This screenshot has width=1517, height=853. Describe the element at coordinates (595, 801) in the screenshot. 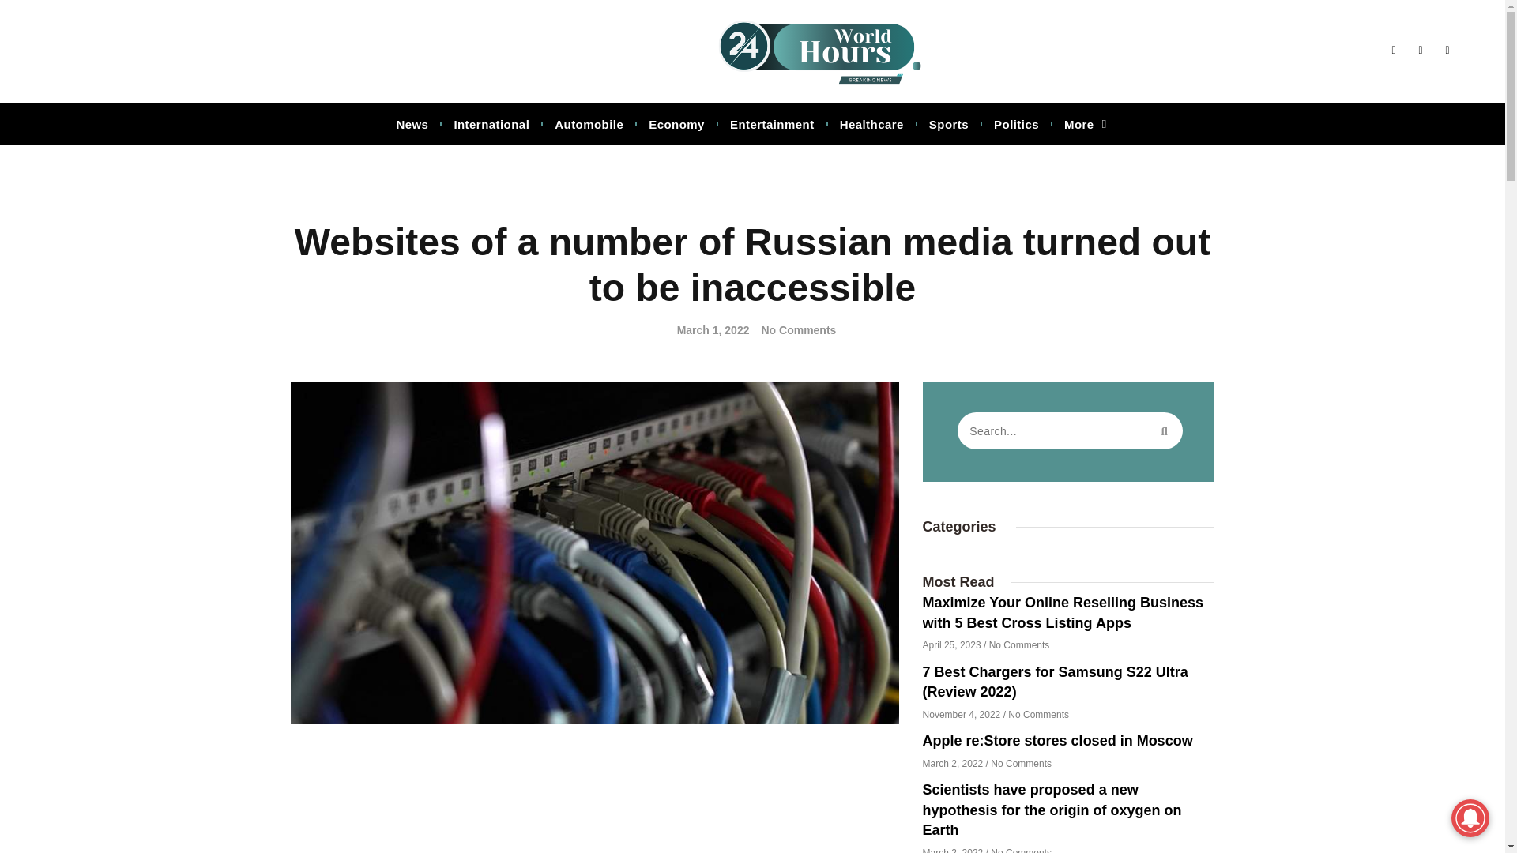

I see `Advertisement` at that location.